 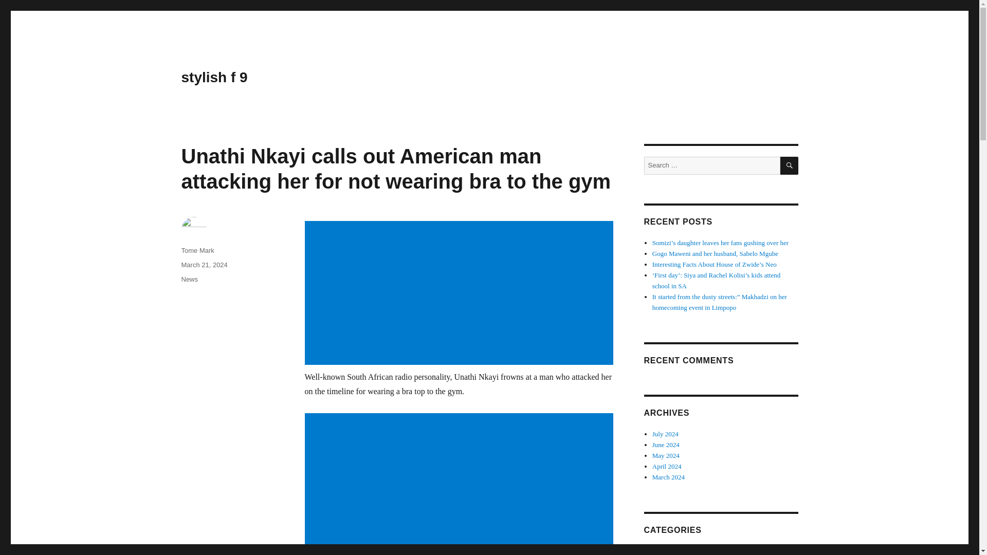 What do you see at coordinates (675, 551) in the screenshot?
I see `2022 OMG news` at bounding box center [675, 551].